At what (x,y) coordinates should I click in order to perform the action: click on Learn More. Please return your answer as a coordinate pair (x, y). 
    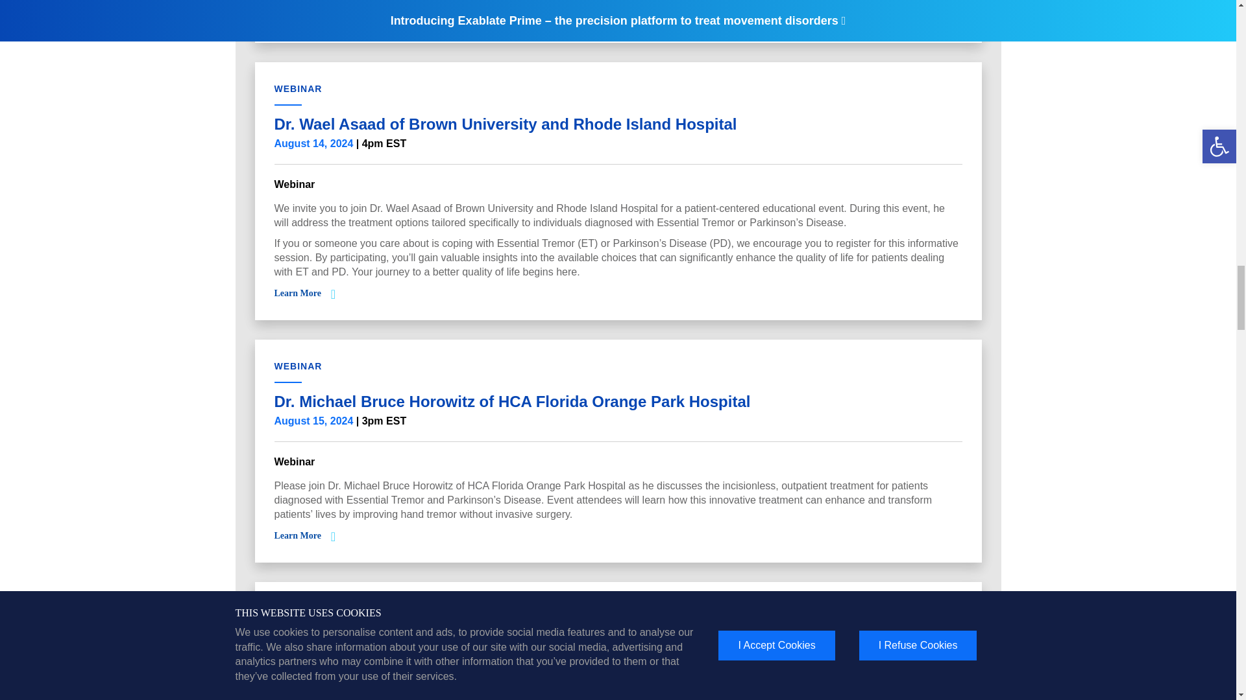
    Looking at the image, I should click on (297, 293).